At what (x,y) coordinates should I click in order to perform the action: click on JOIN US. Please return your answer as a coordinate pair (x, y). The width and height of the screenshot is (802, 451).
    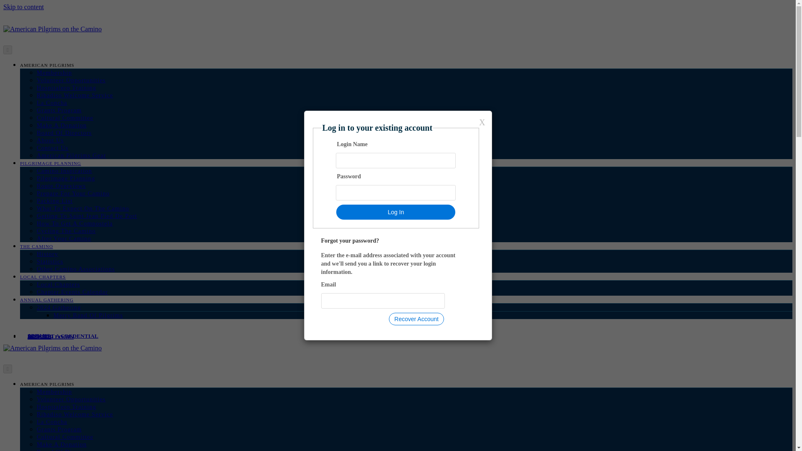
    Looking at the image, I should click on (38, 335).